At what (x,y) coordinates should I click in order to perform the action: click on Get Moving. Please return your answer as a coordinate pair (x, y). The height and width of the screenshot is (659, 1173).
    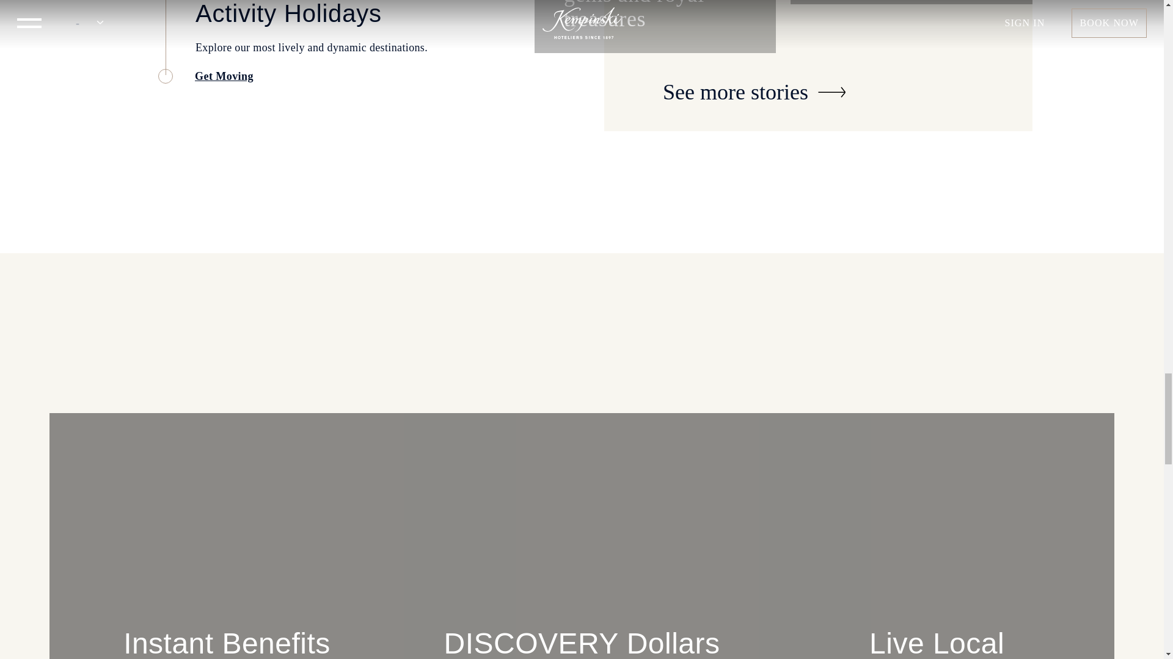
    Looking at the image, I should click on (213, 76).